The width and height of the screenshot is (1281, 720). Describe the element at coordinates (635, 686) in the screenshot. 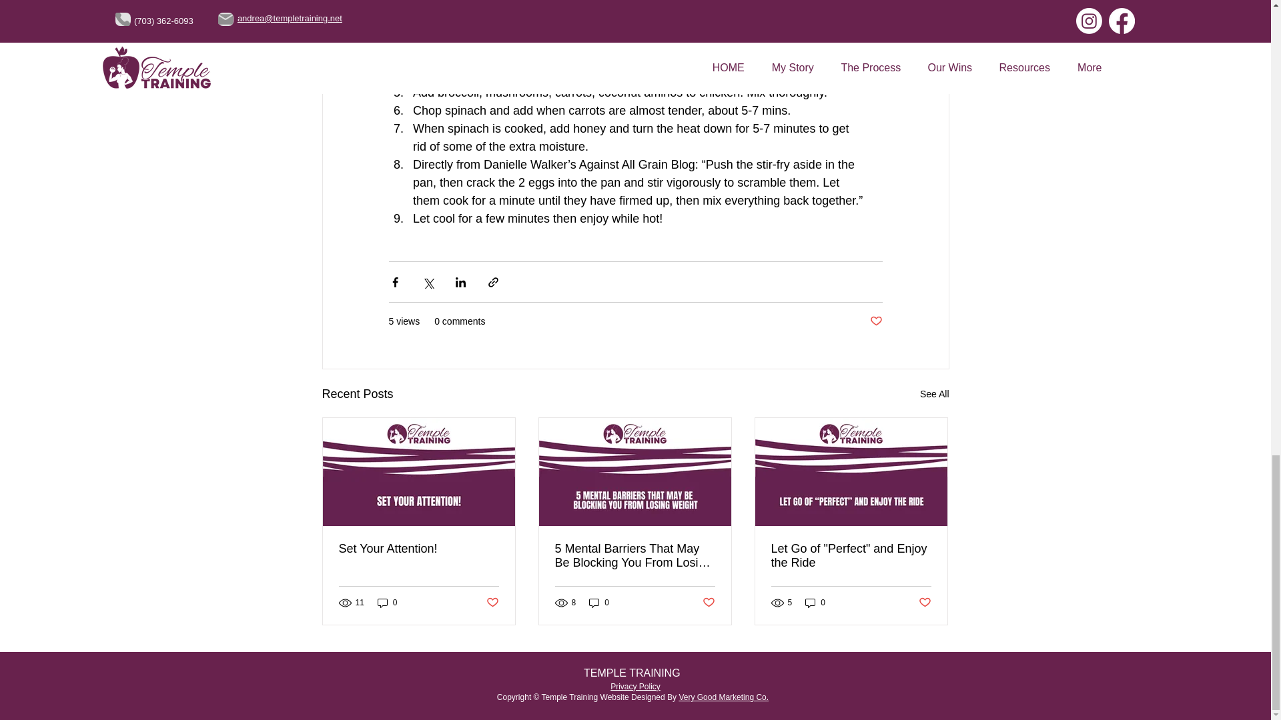

I see `Privacy Policy` at that location.